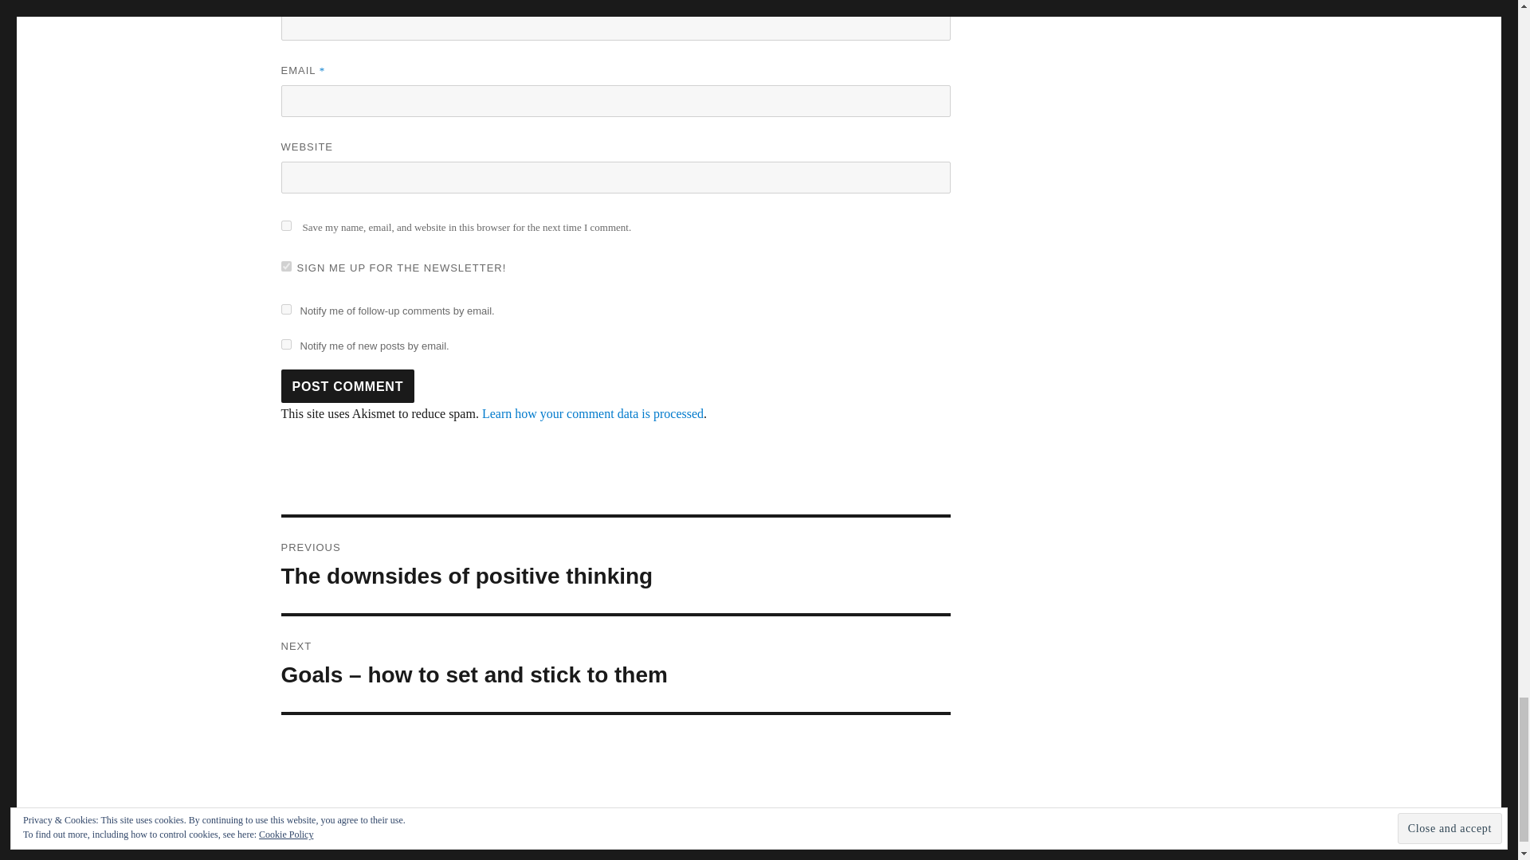 Image resolution: width=1530 pixels, height=860 pixels. Describe the element at coordinates (347, 386) in the screenshot. I see `Post Comment` at that location.